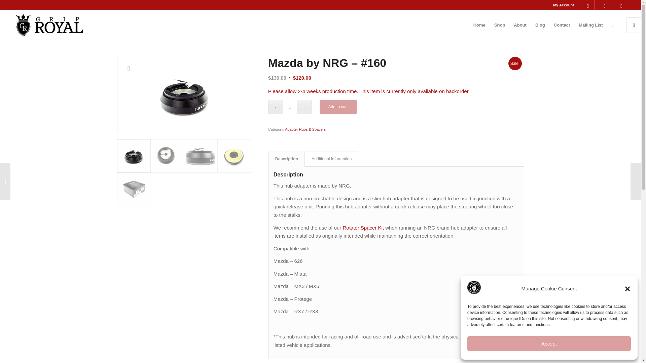 The image size is (646, 363). I want to click on Accept, so click(549, 344).